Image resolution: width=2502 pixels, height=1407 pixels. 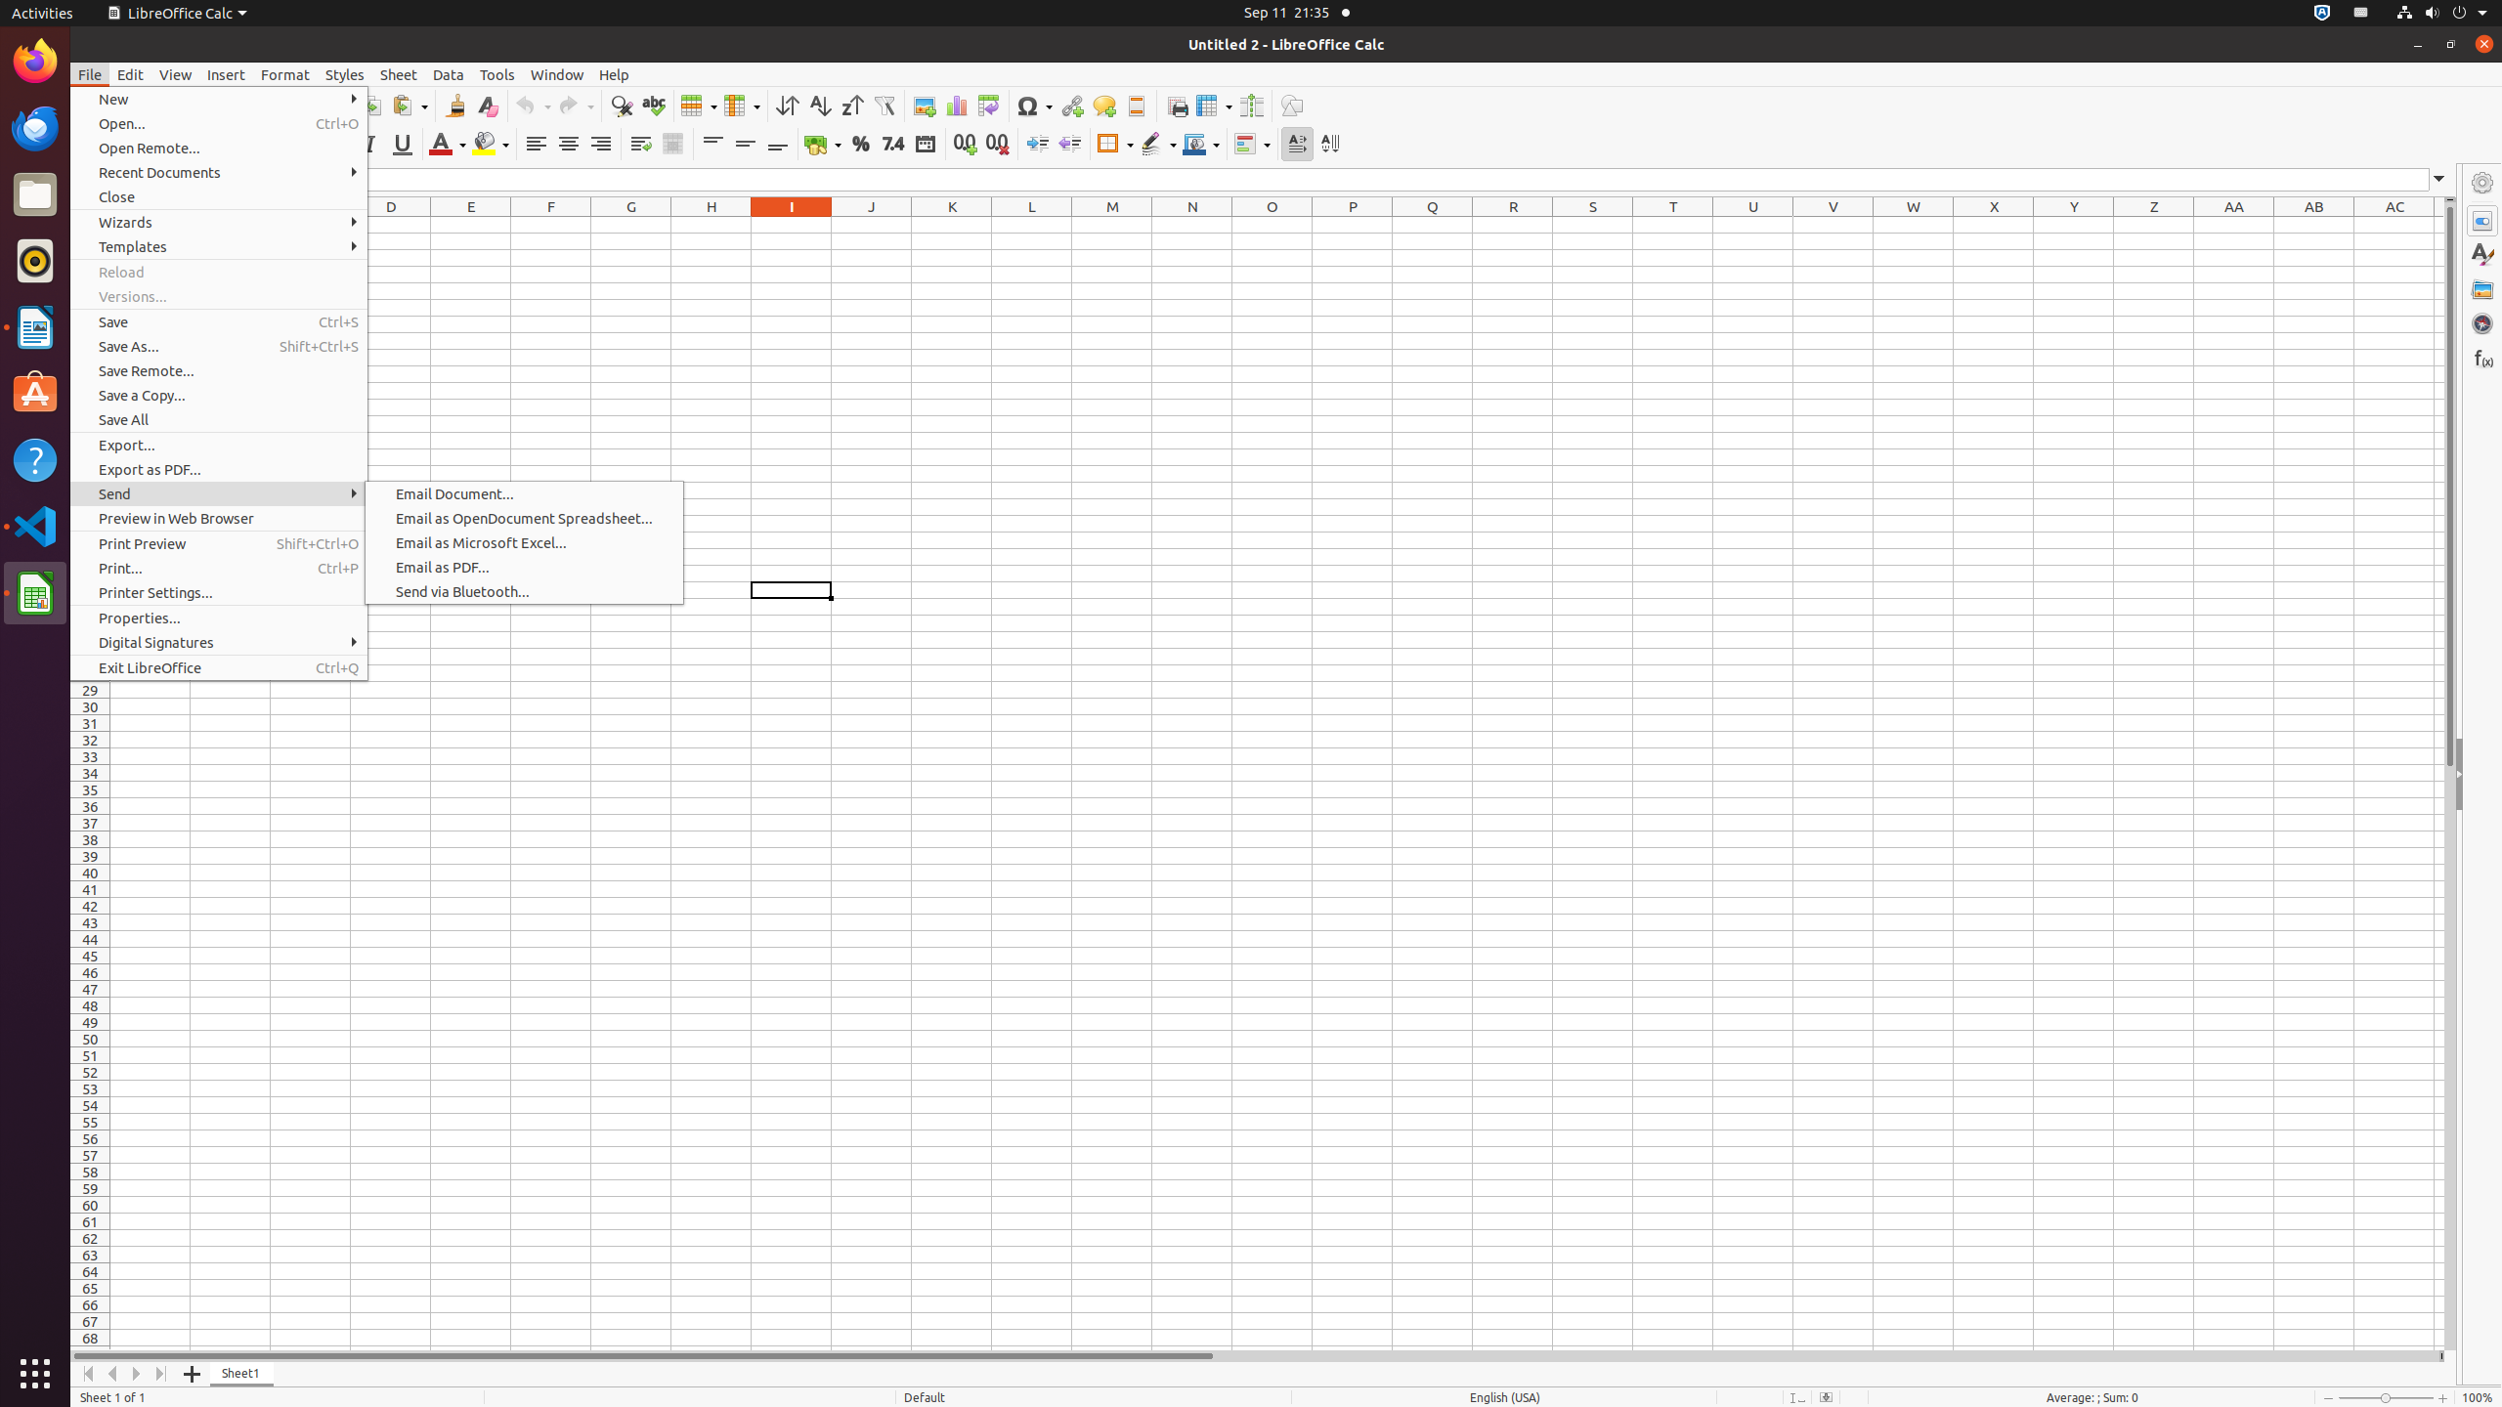 I want to click on Add Decimal Place, so click(x=966, y=145).